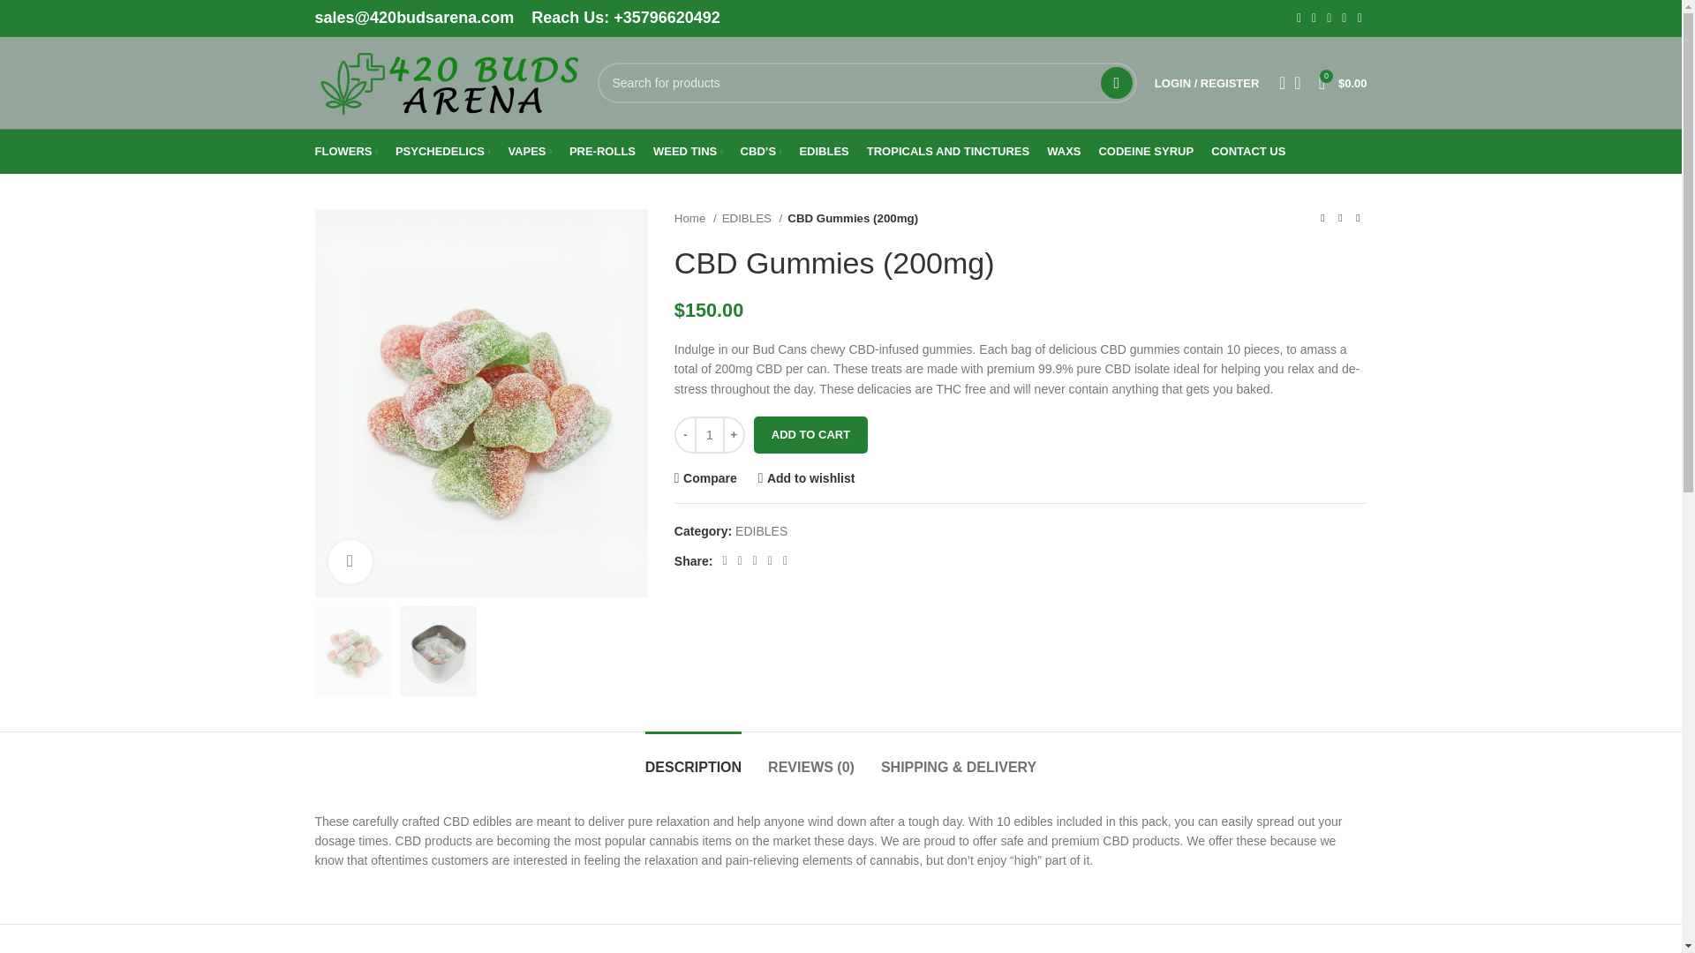 This screenshot has height=953, width=1695. What do you see at coordinates (443, 152) in the screenshot?
I see `PSYCHEDELICS` at bounding box center [443, 152].